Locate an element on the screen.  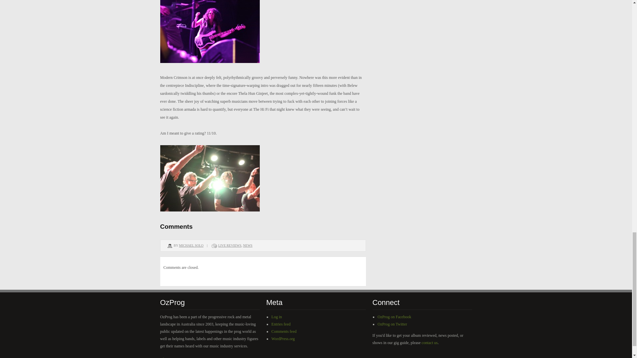
OzProg on Twitter is located at coordinates (392, 324).